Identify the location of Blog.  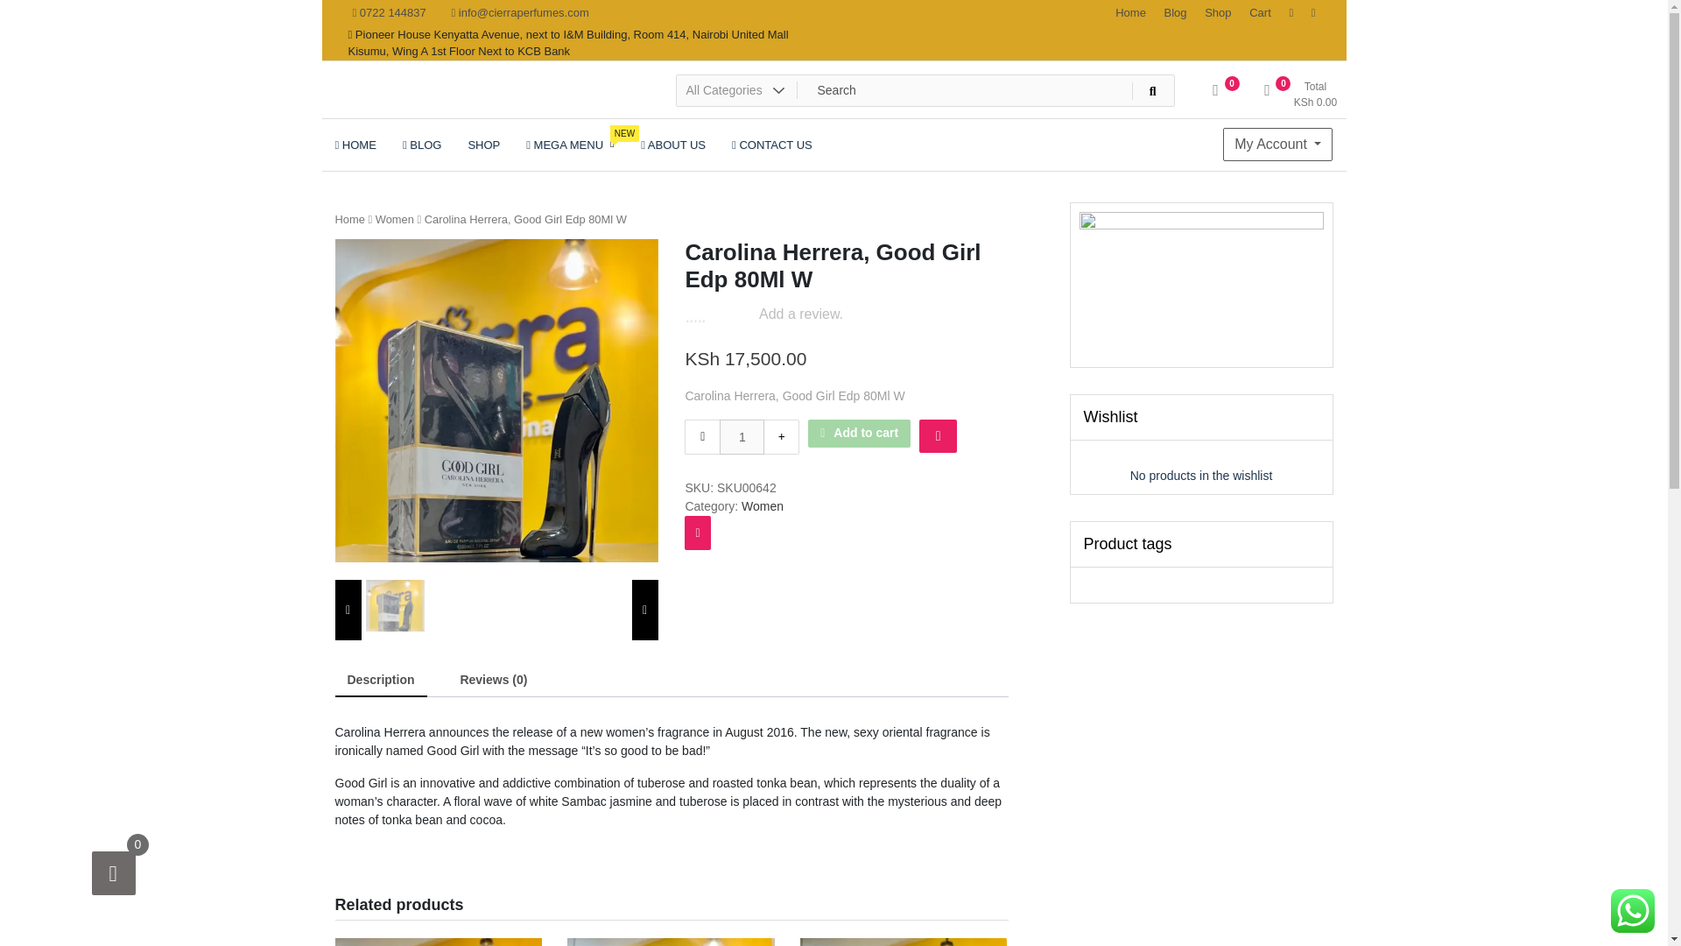
(742, 437).